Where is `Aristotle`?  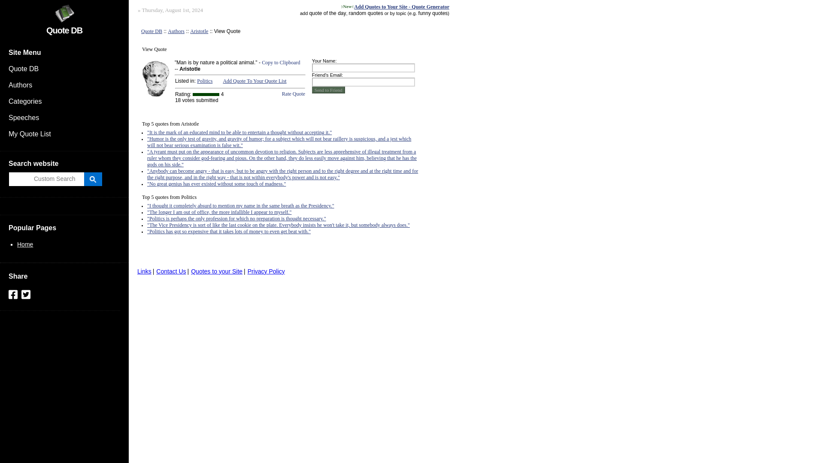 Aristotle is located at coordinates (199, 31).